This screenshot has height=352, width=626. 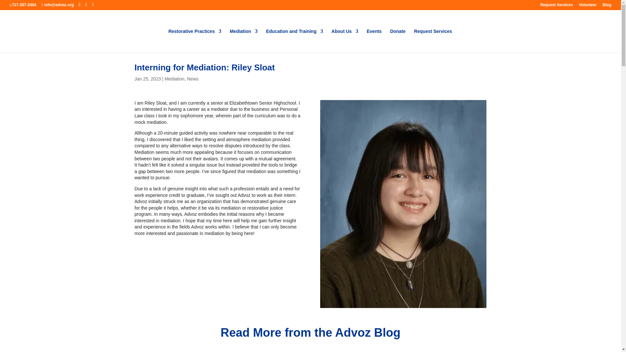 What do you see at coordinates (607, 6) in the screenshot?
I see `Blog` at bounding box center [607, 6].